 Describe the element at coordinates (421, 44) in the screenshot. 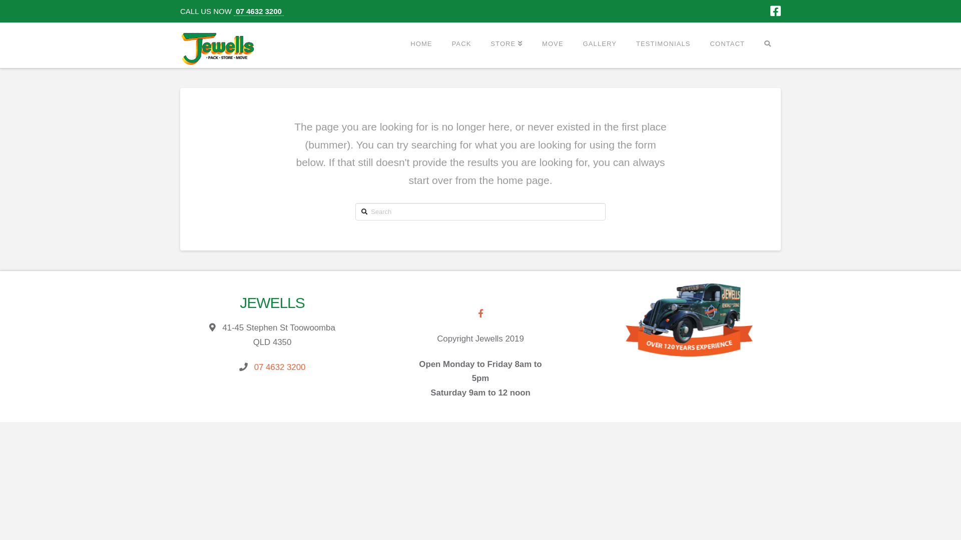

I see `HOME` at that location.